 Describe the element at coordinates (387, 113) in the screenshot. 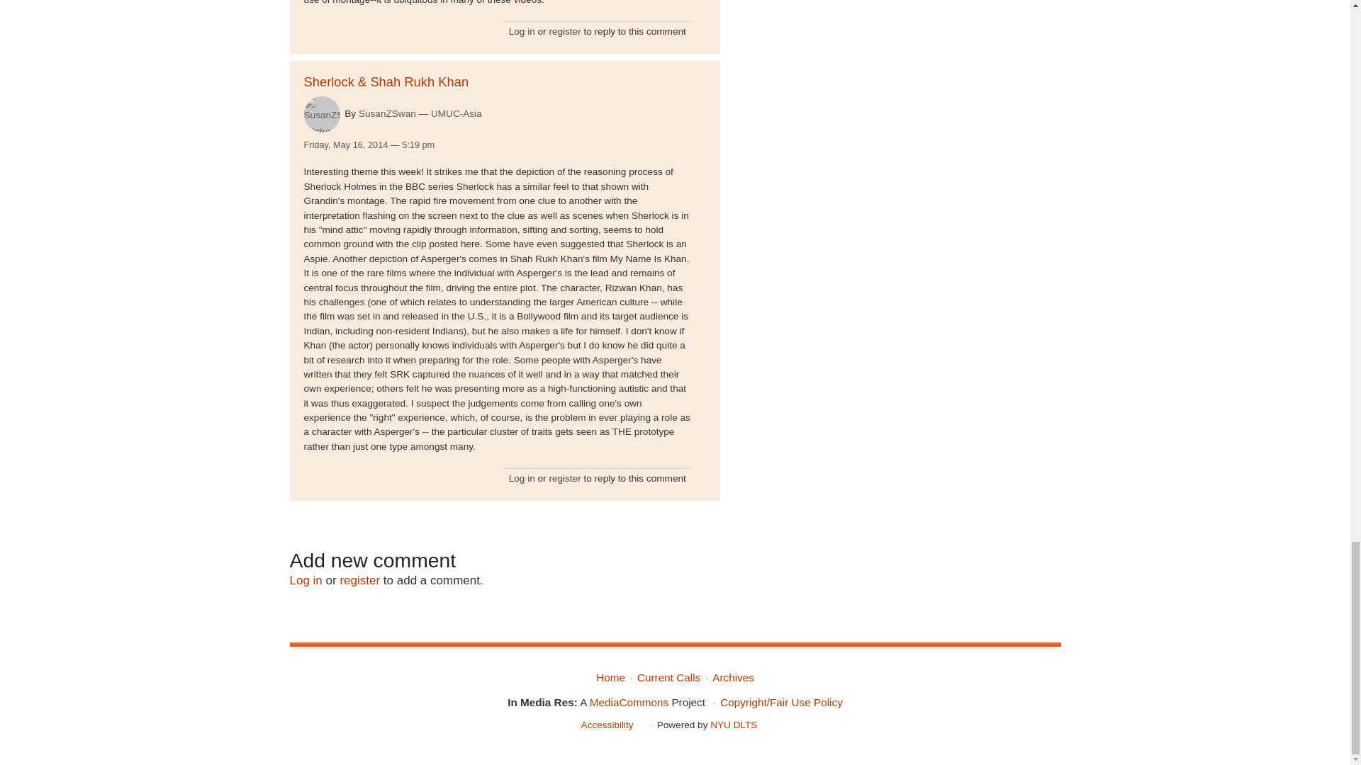

I see `User profile: SusanZSwan` at that location.